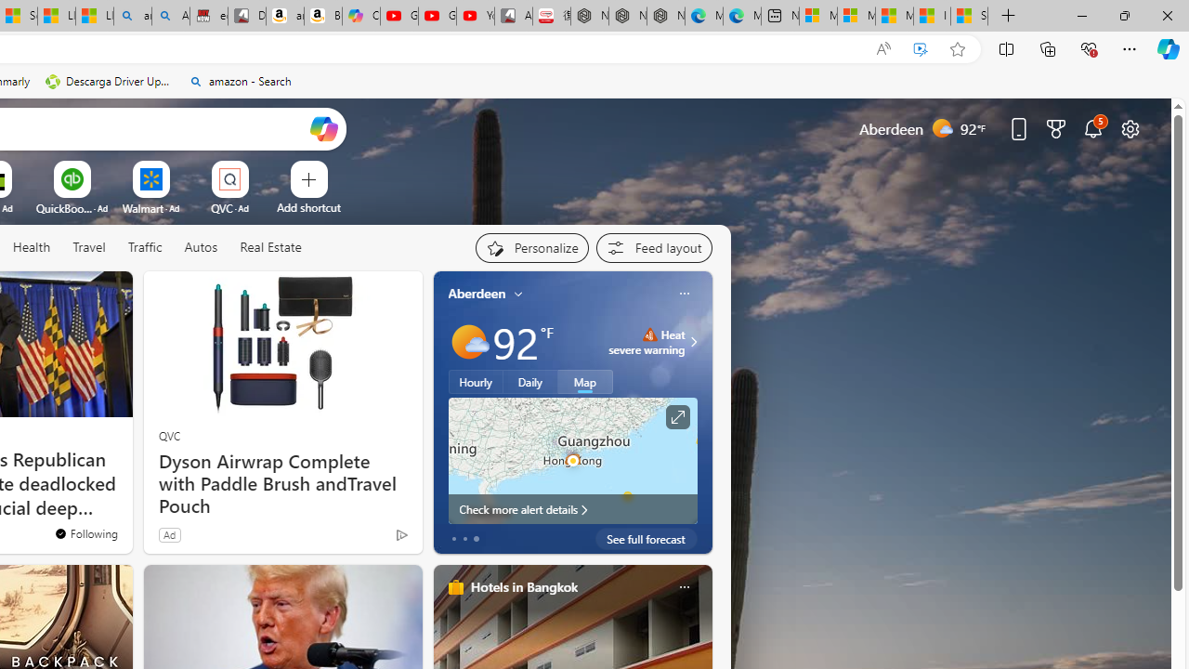  I want to click on Copilot, so click(360, 17).